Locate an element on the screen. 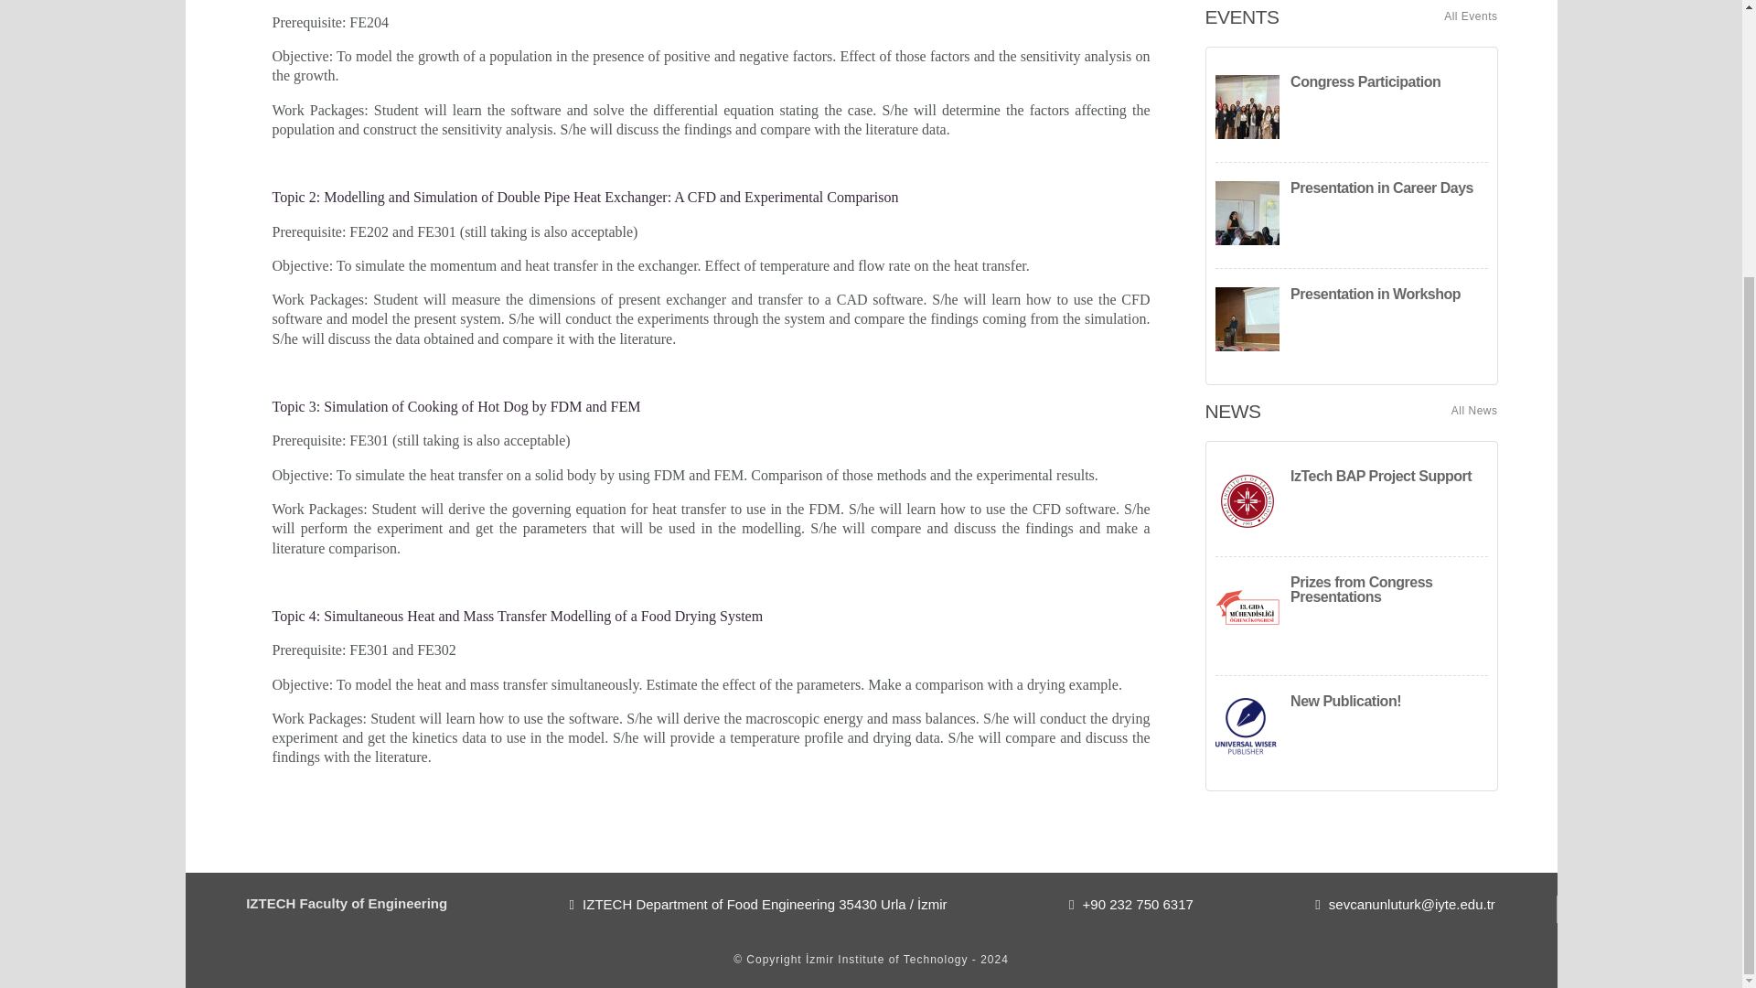 The image size is (1756, 988). Presentation in Workshop is located at coordinates (1351, 321).